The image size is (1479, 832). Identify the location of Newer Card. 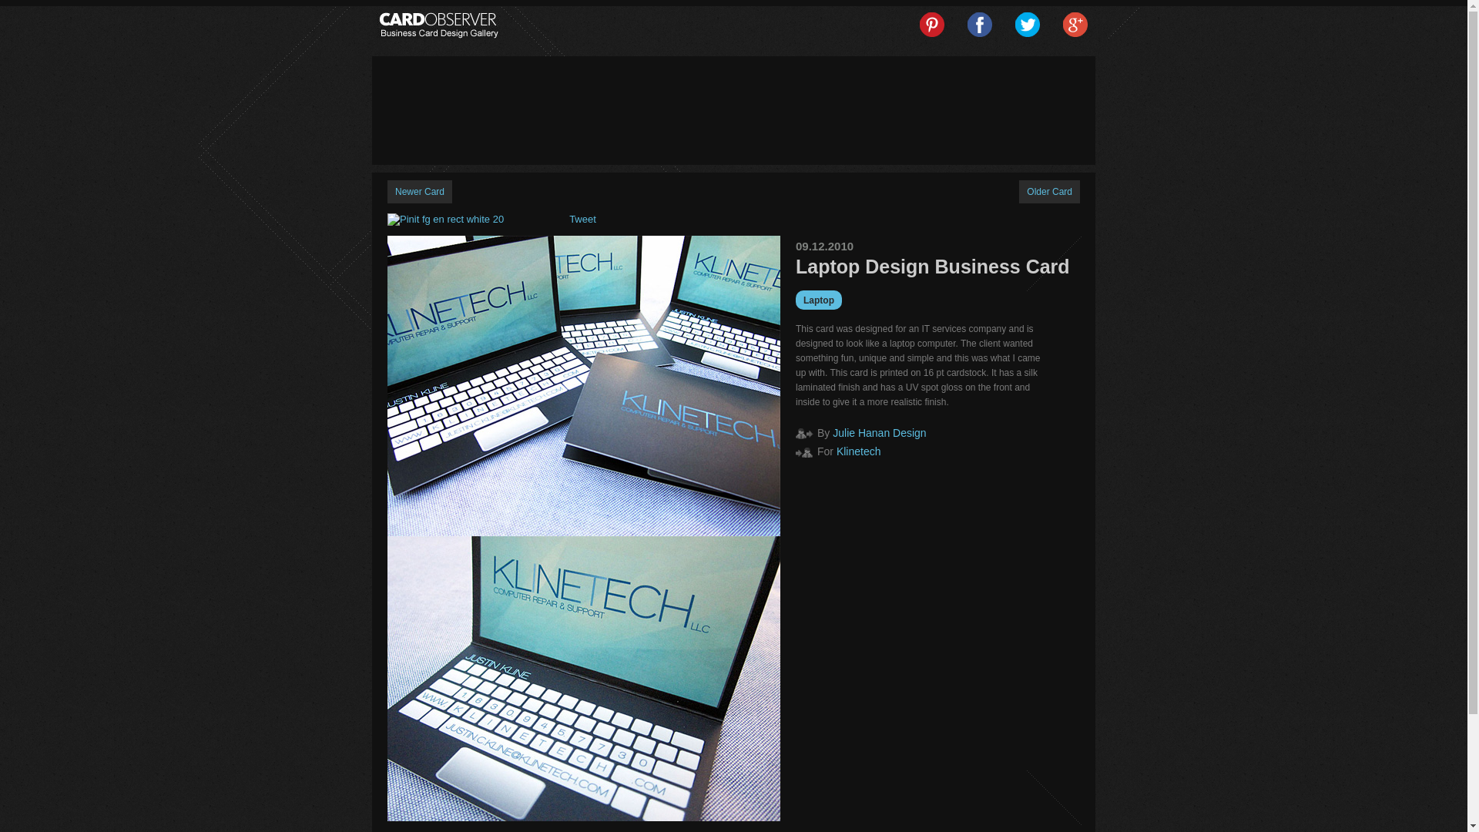
(420, 191).